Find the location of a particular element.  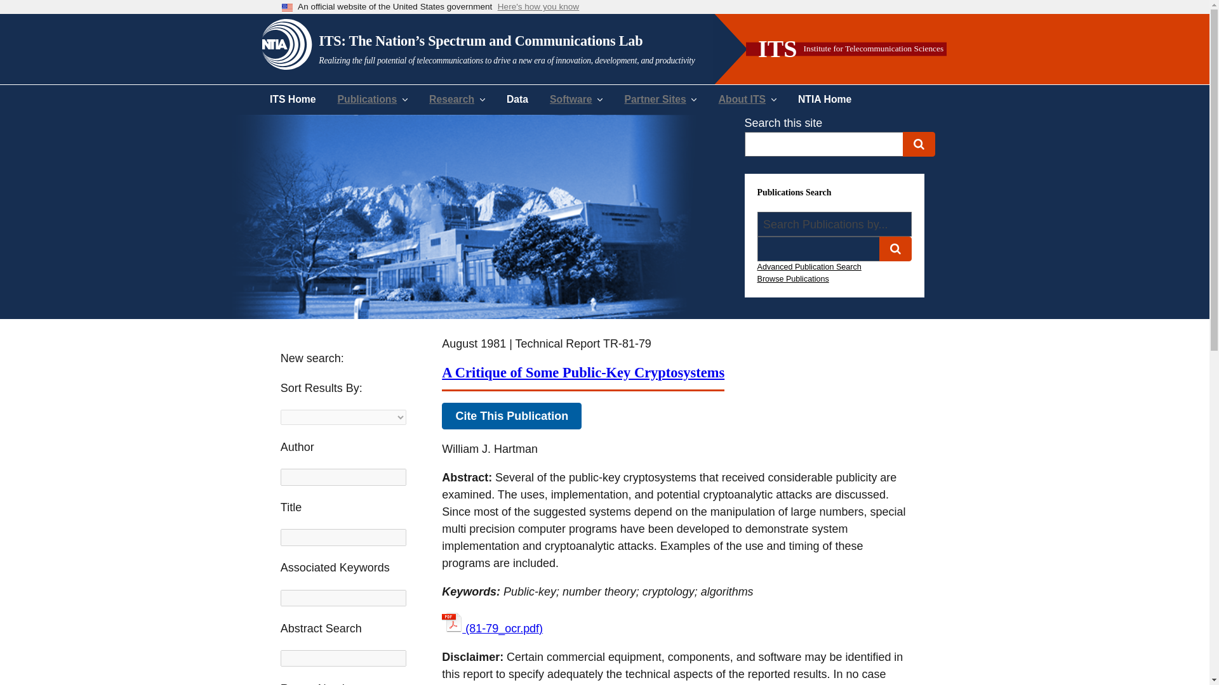

A Critique of Some Public-Key Cryptosystems is located at coordinates (583, 372).